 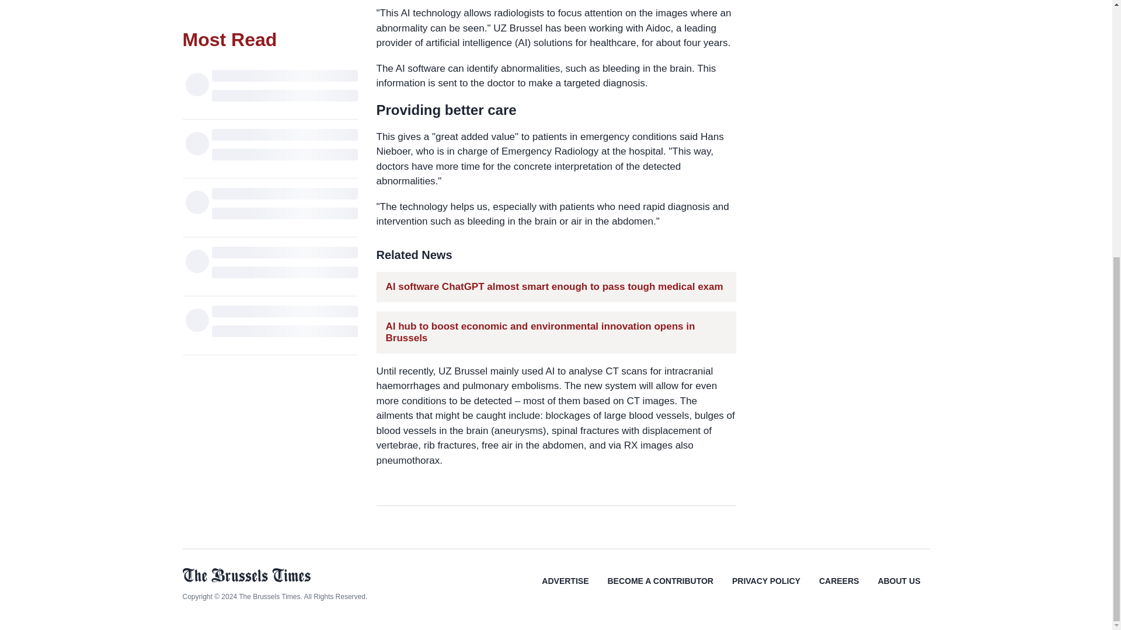 What do you see at coordinates (565, 589) in the screenshot?
I see `ADVERTISE` at bounding box center [565, 589].